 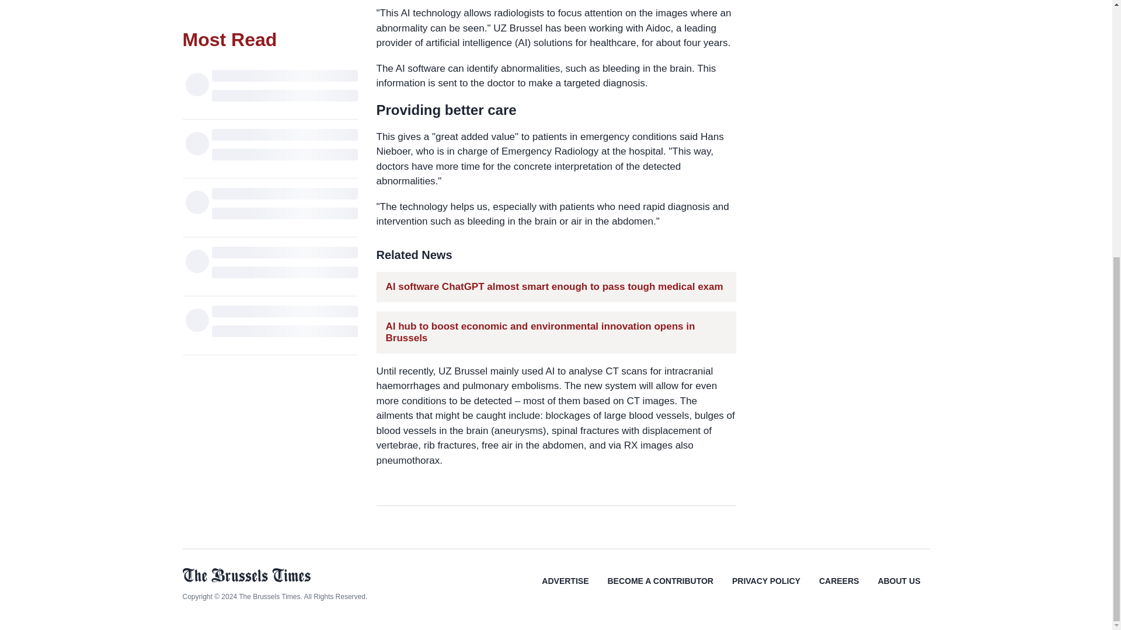 What do you see at coordinates (565, 589) in the screenshot?
I see `ADVERTISE` at bounding box center [565, 589].